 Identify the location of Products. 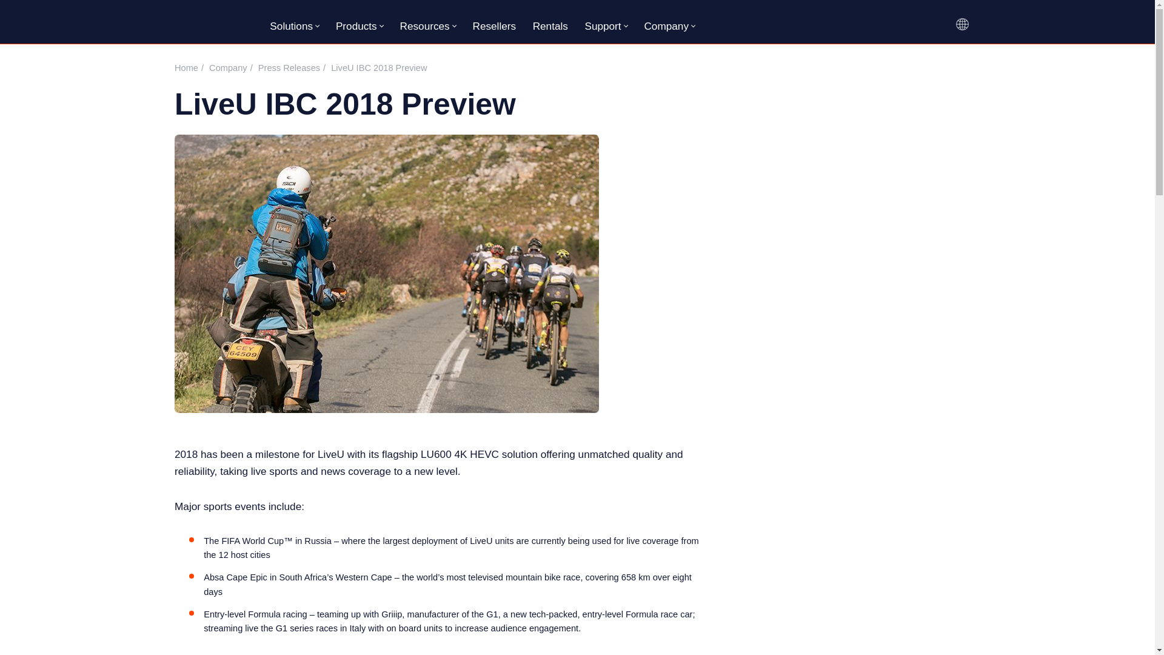
(360, 25).